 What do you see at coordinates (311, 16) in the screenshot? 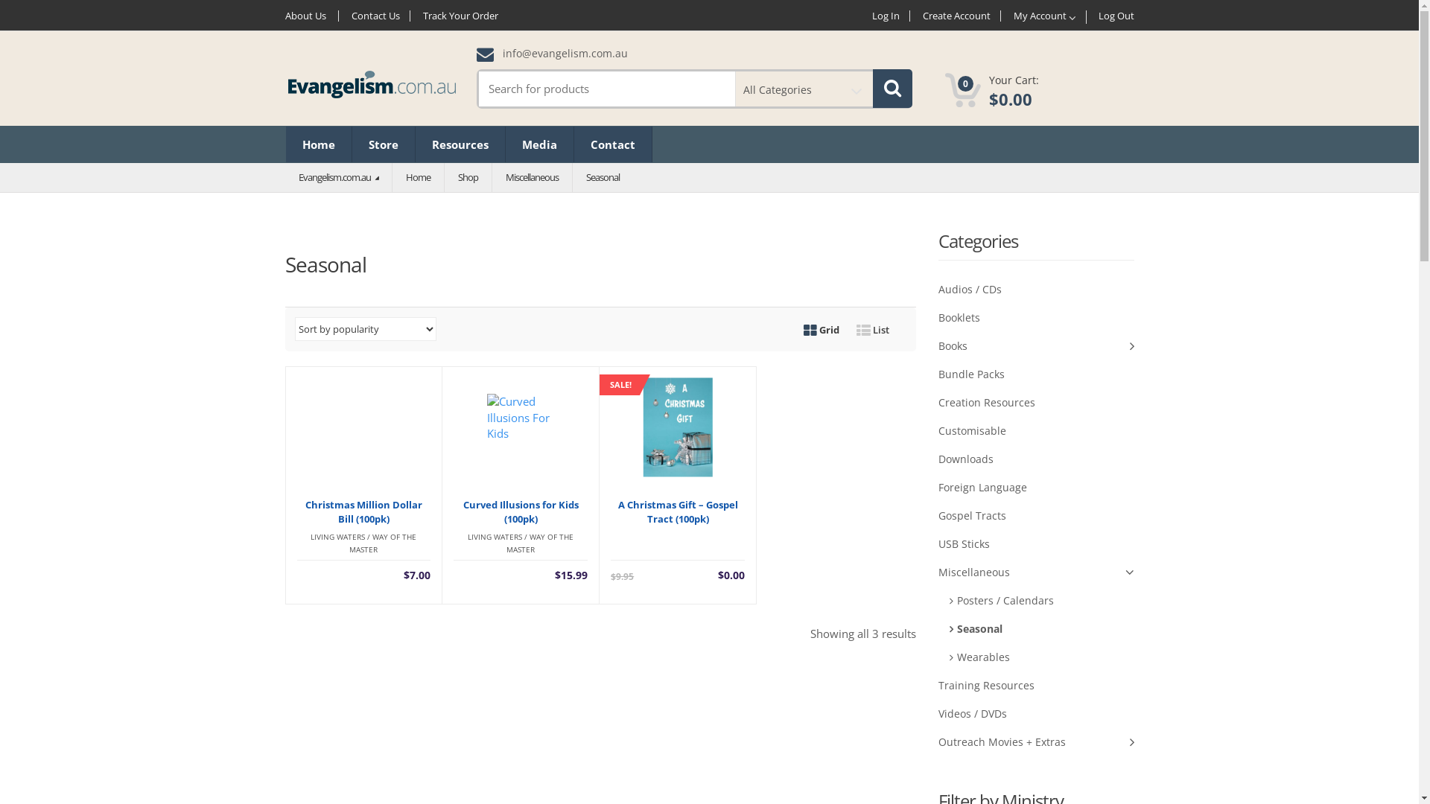
I see `About Us` at bounding box center [311, 16].